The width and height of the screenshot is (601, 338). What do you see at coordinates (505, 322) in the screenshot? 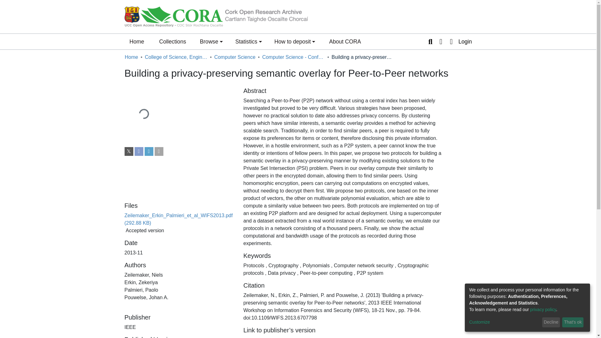
I see `Customize` at bounding box center [505, 322].